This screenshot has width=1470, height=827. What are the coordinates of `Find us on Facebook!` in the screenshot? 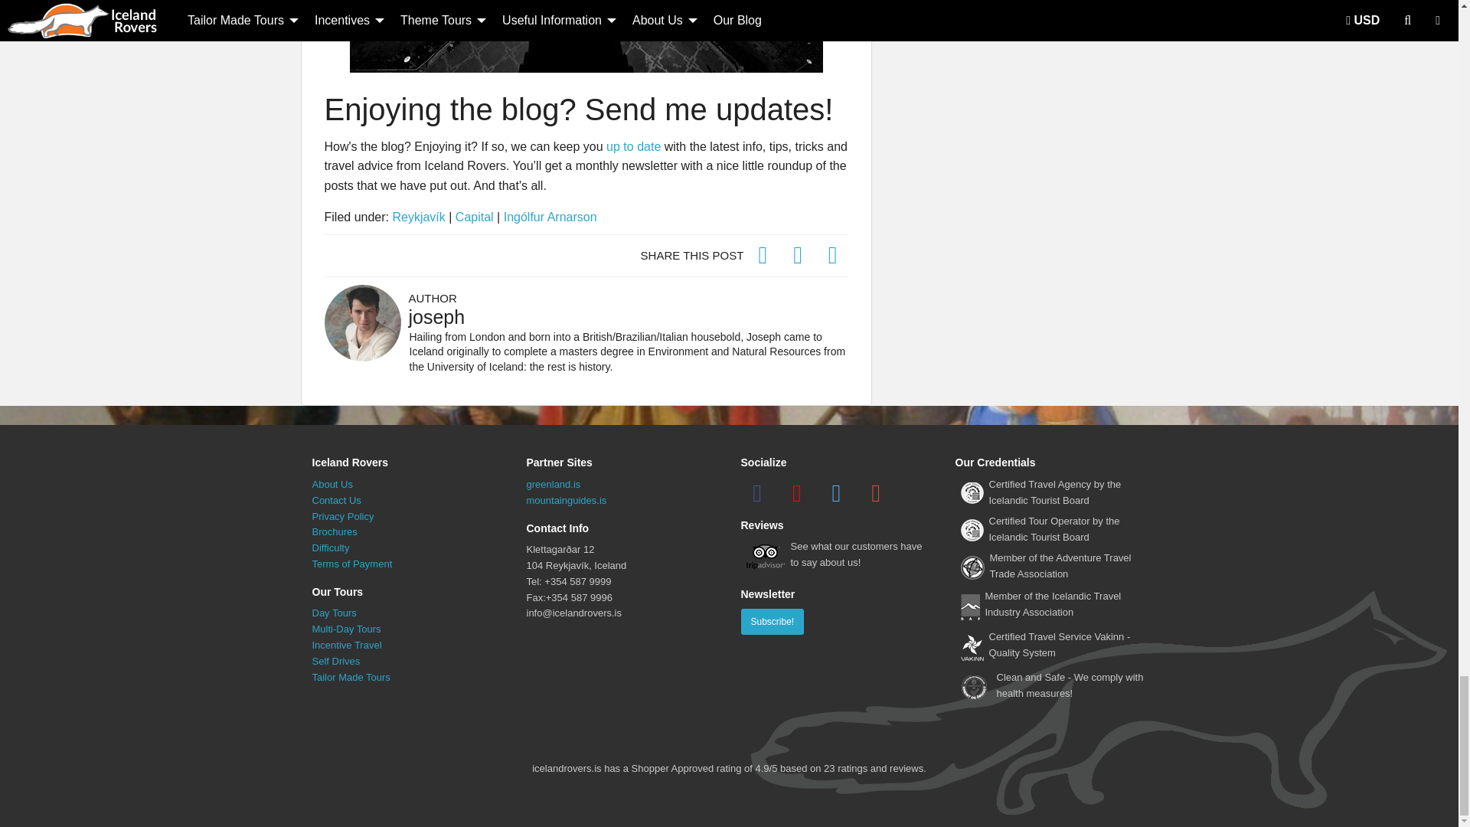 It's located at (757, 493).